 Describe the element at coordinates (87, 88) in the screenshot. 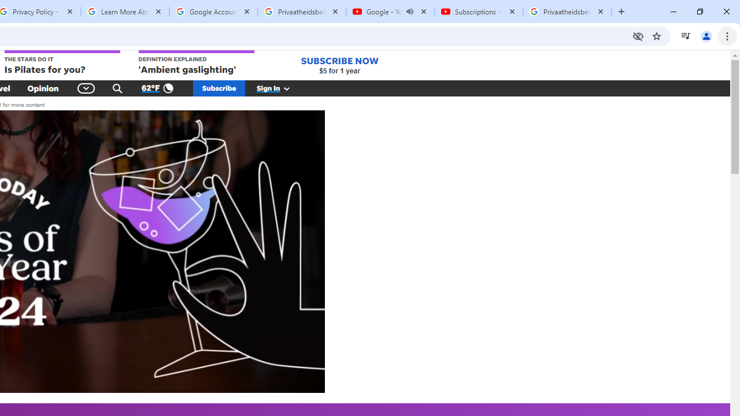

I see `Global Navigation` at that location.